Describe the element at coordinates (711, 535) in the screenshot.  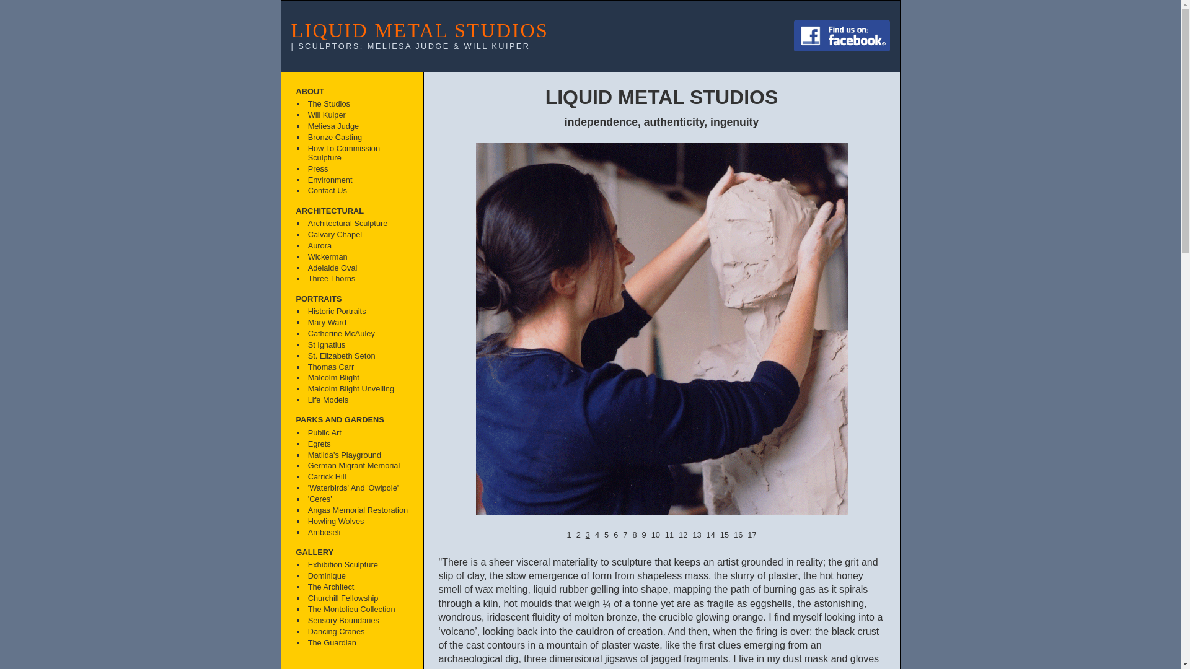
I see `14` at that location.